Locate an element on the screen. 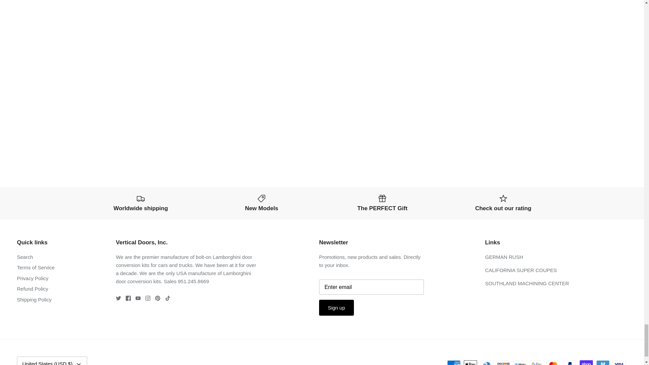 The image size is (649, 365). Twitter is located at coordinates (118, 298).